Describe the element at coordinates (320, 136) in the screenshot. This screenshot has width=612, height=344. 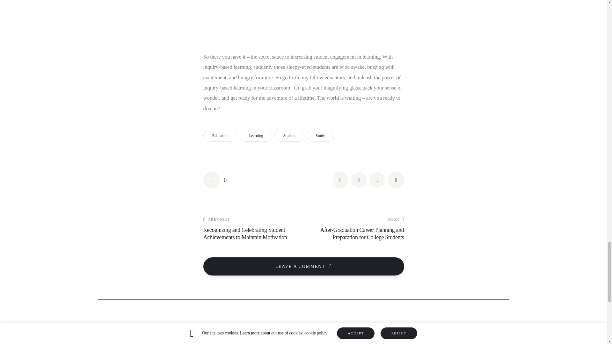
I see `Study` at that location.